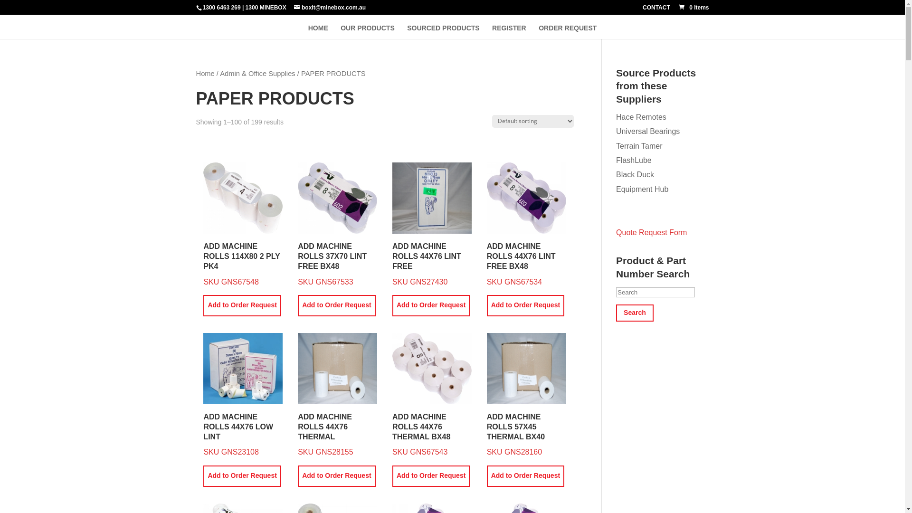  I want to click on medium_27430, so click(432, 198).